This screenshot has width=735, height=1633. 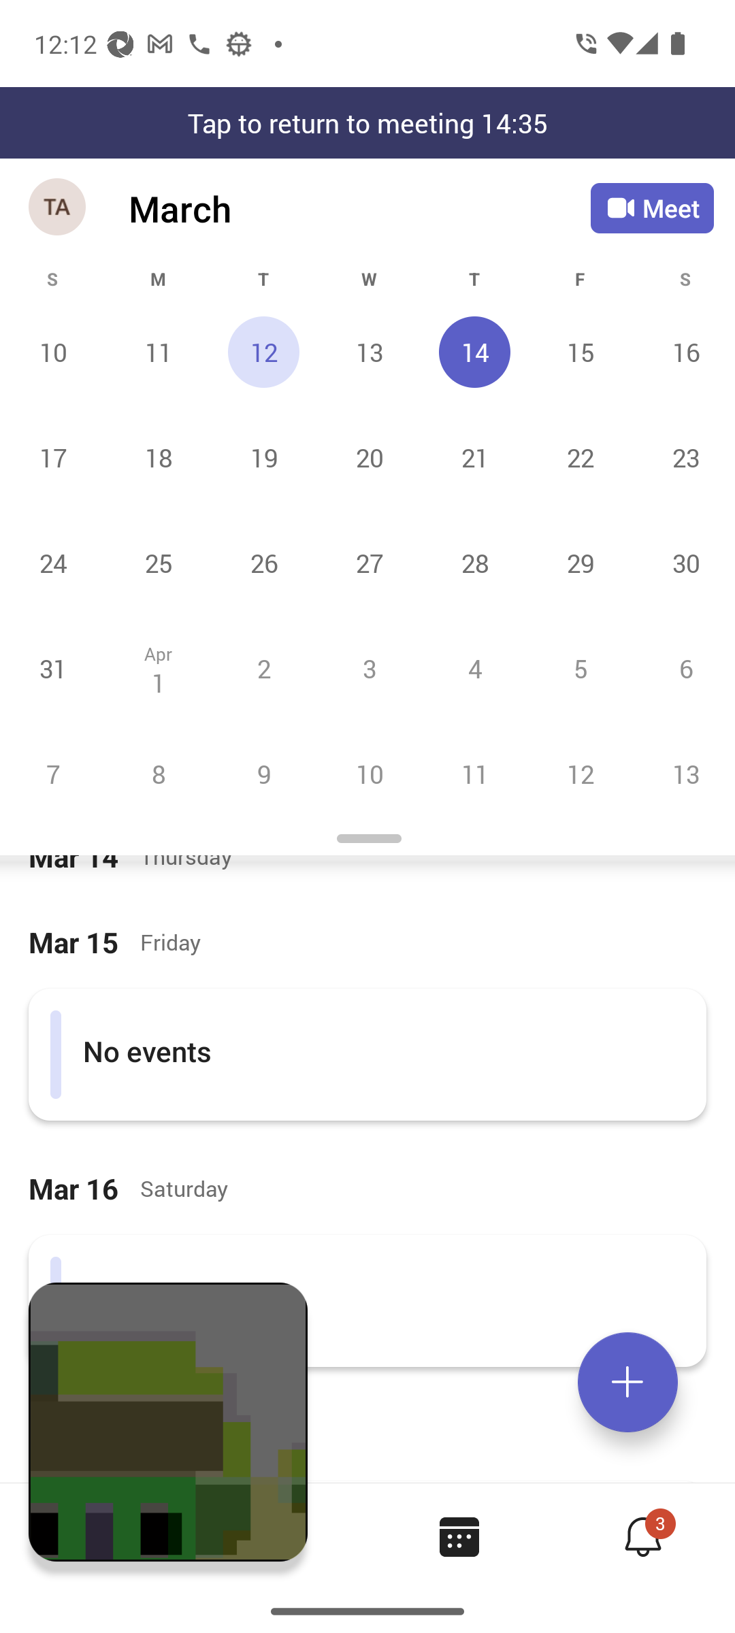 What do you see at coordinates (158, 457) in the screenshot?
I see `Monday, March 18 18` at bounding box center [158, 457].